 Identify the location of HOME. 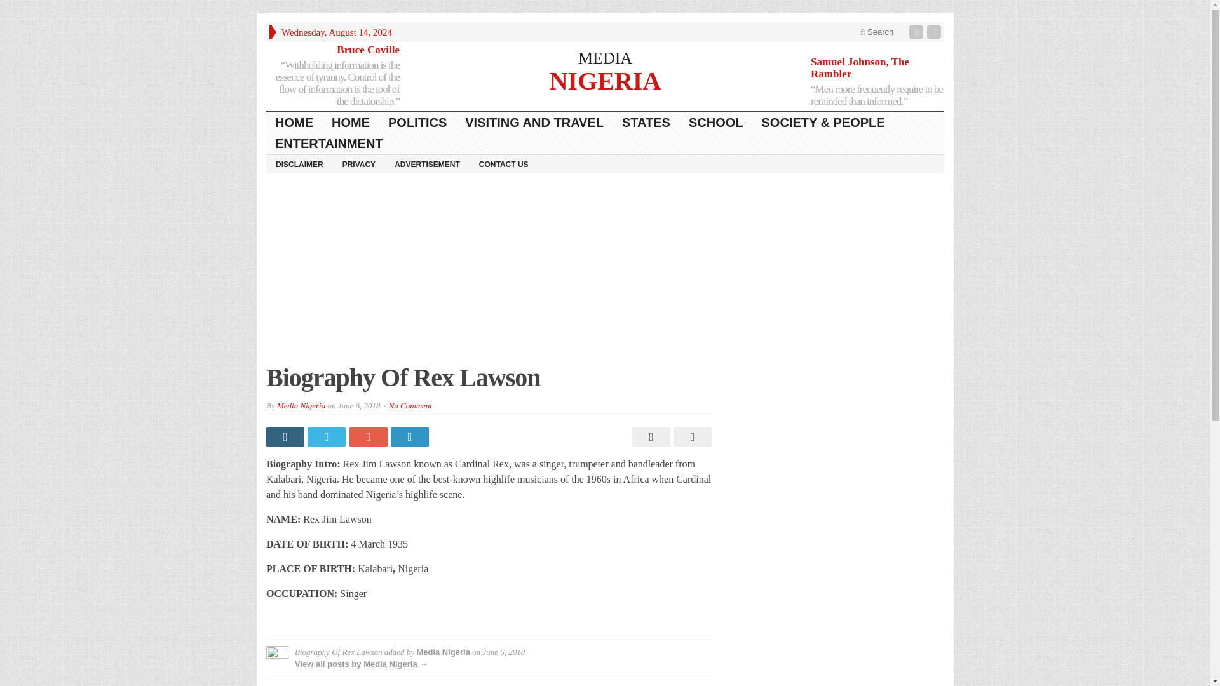
(351, 123).